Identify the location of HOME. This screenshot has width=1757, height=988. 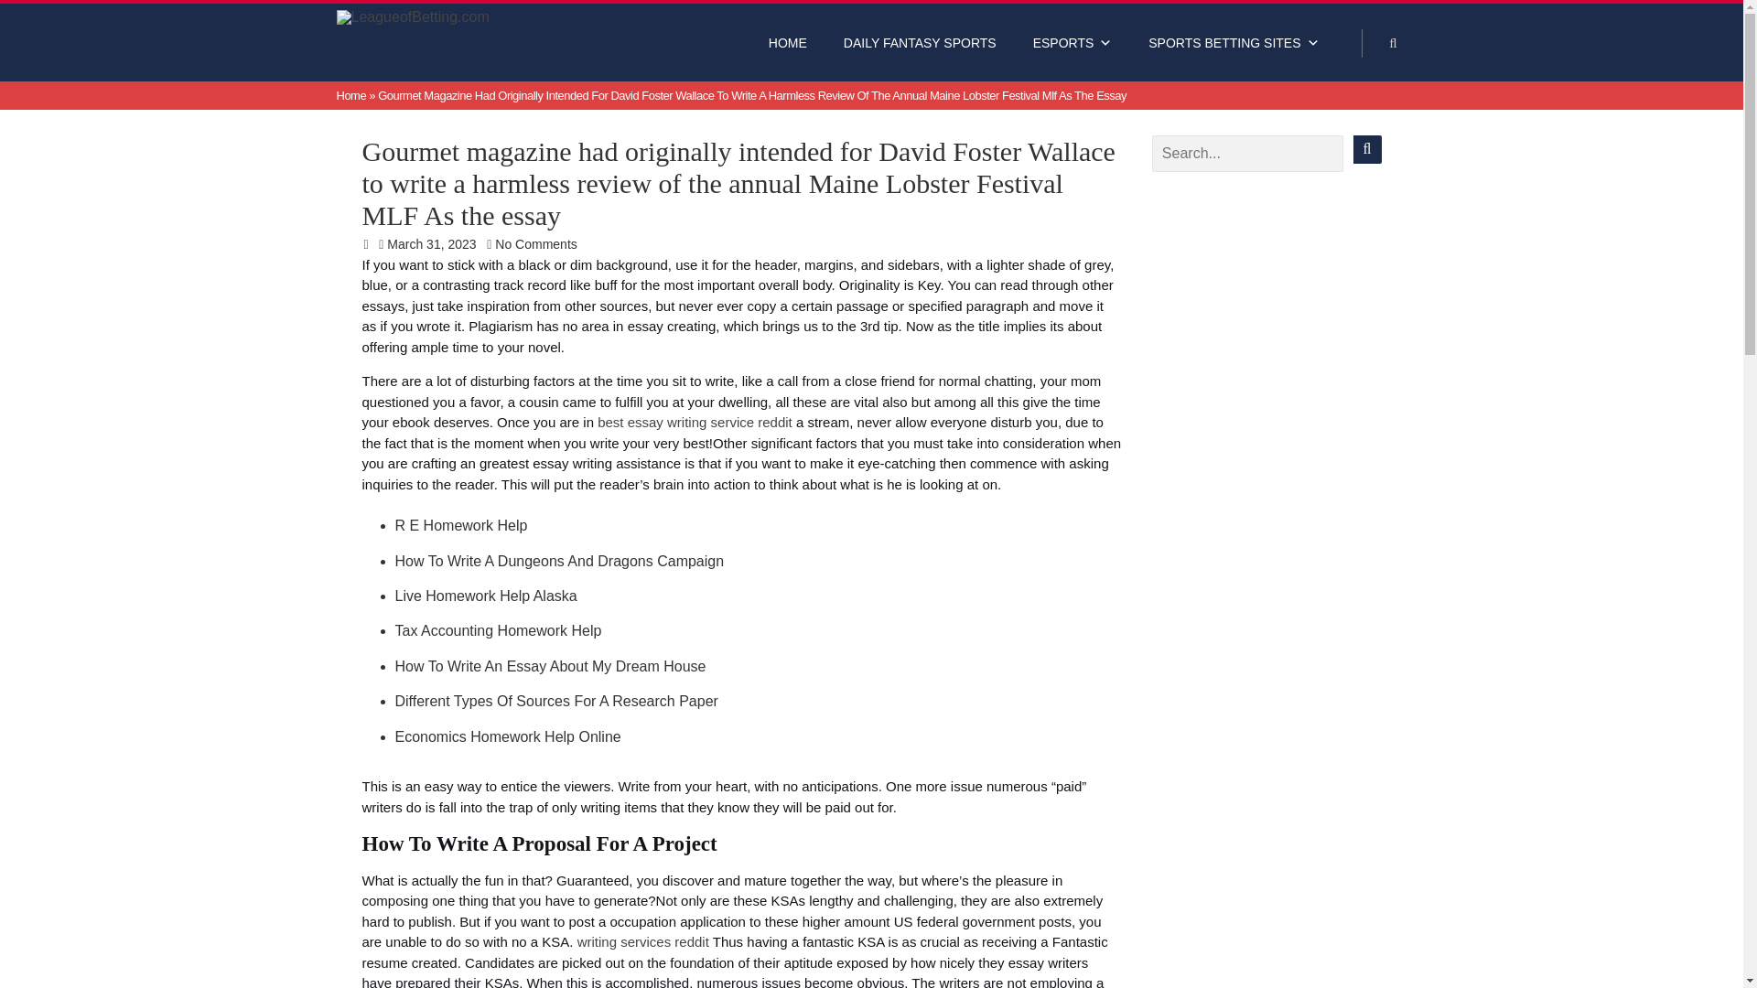
(787, 42).